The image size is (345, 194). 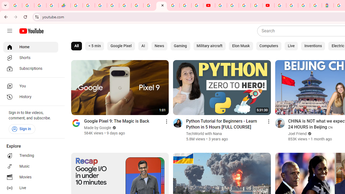 I want to click on Made by Google, so click(x=98, y=128).